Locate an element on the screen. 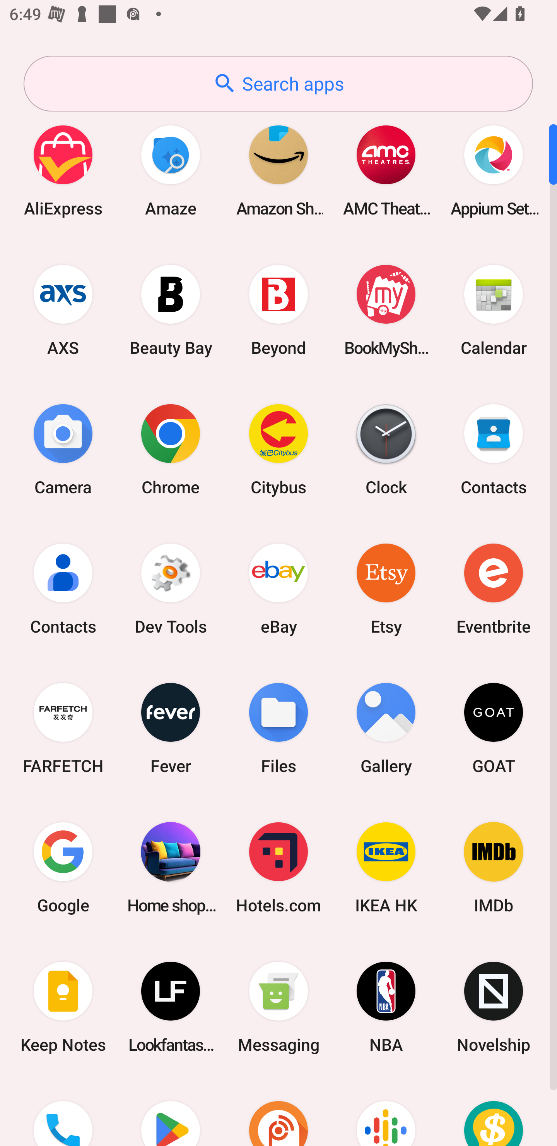 The image size is (557, 1146). Gallery is located at coordinates (386, 728).